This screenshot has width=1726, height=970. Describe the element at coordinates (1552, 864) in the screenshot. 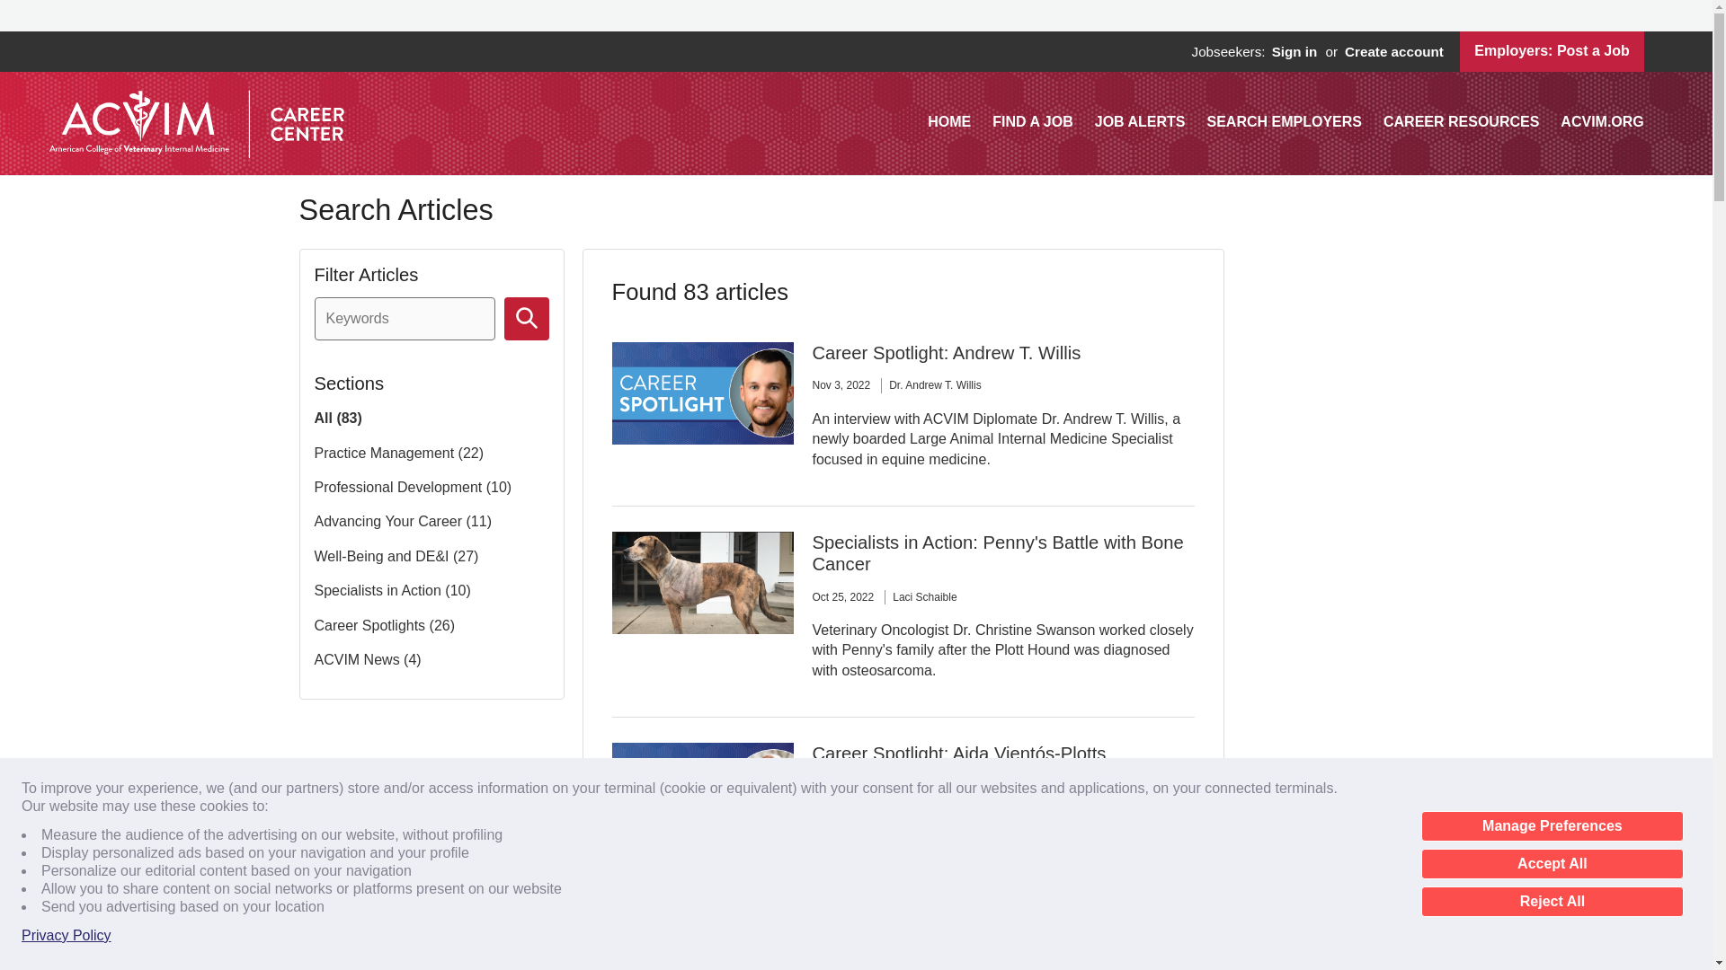

I see `Accept All` at that location.